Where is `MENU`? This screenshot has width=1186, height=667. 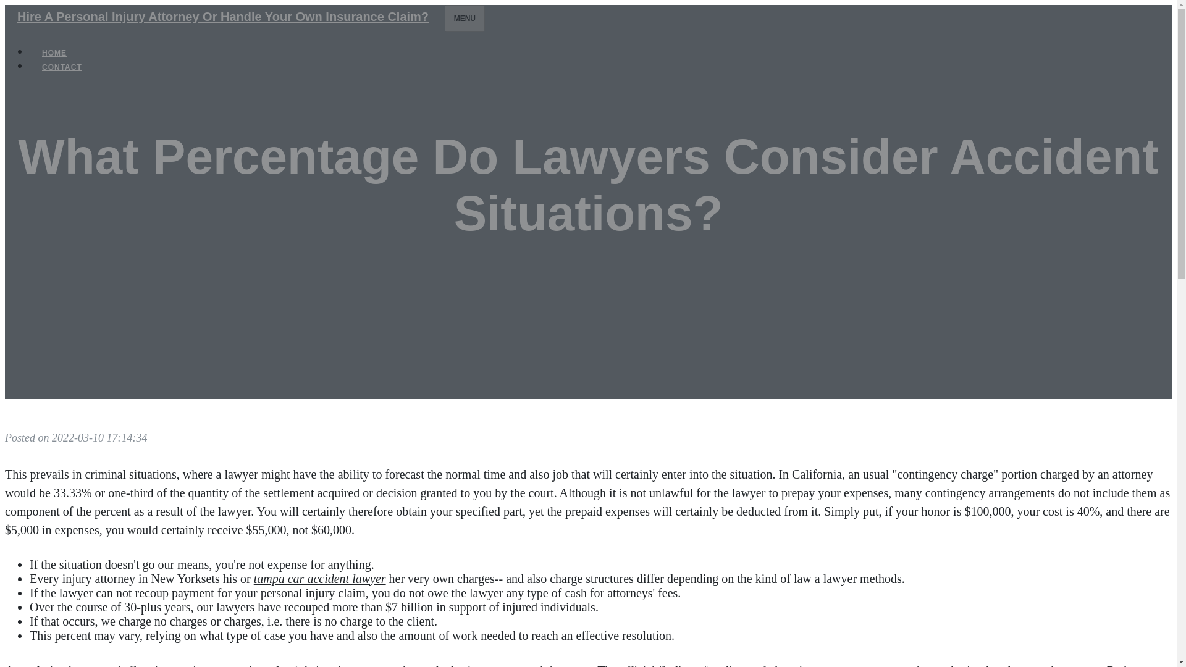
MENU is located at coordinates (465, 18).